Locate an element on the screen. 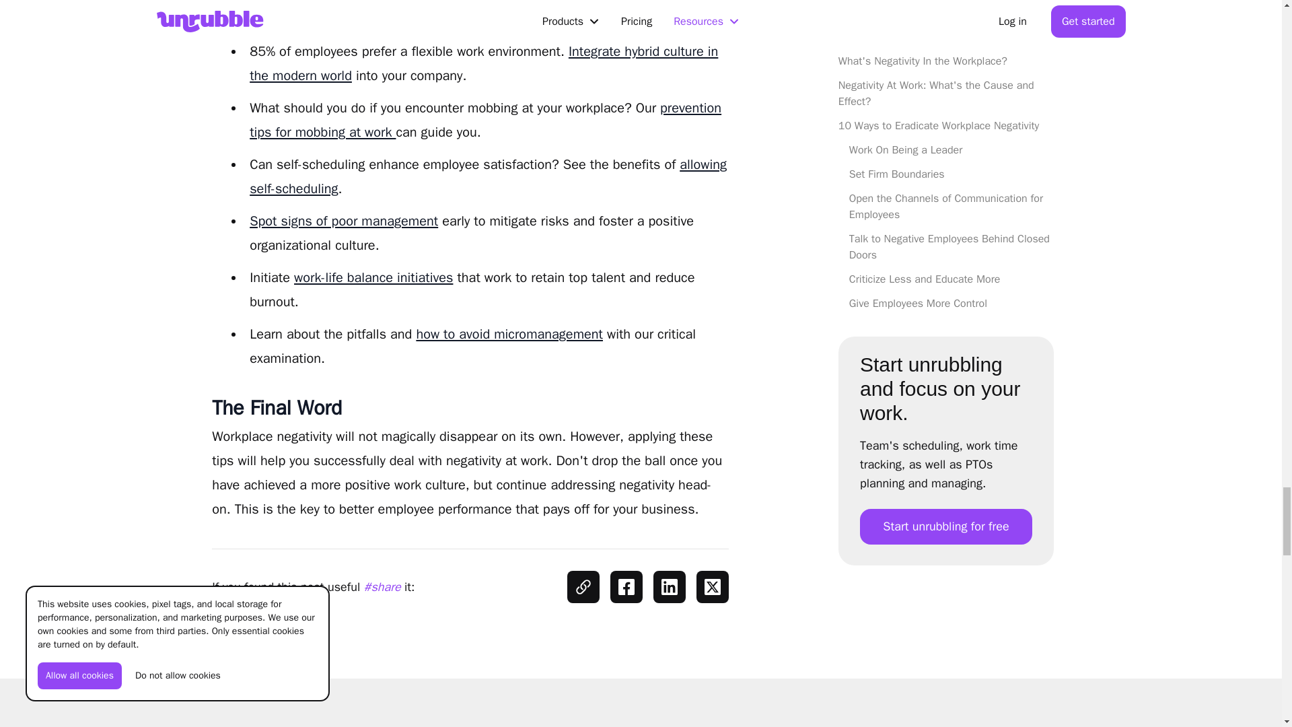  work-life balance initiatives is located at coordinates (373, 277).